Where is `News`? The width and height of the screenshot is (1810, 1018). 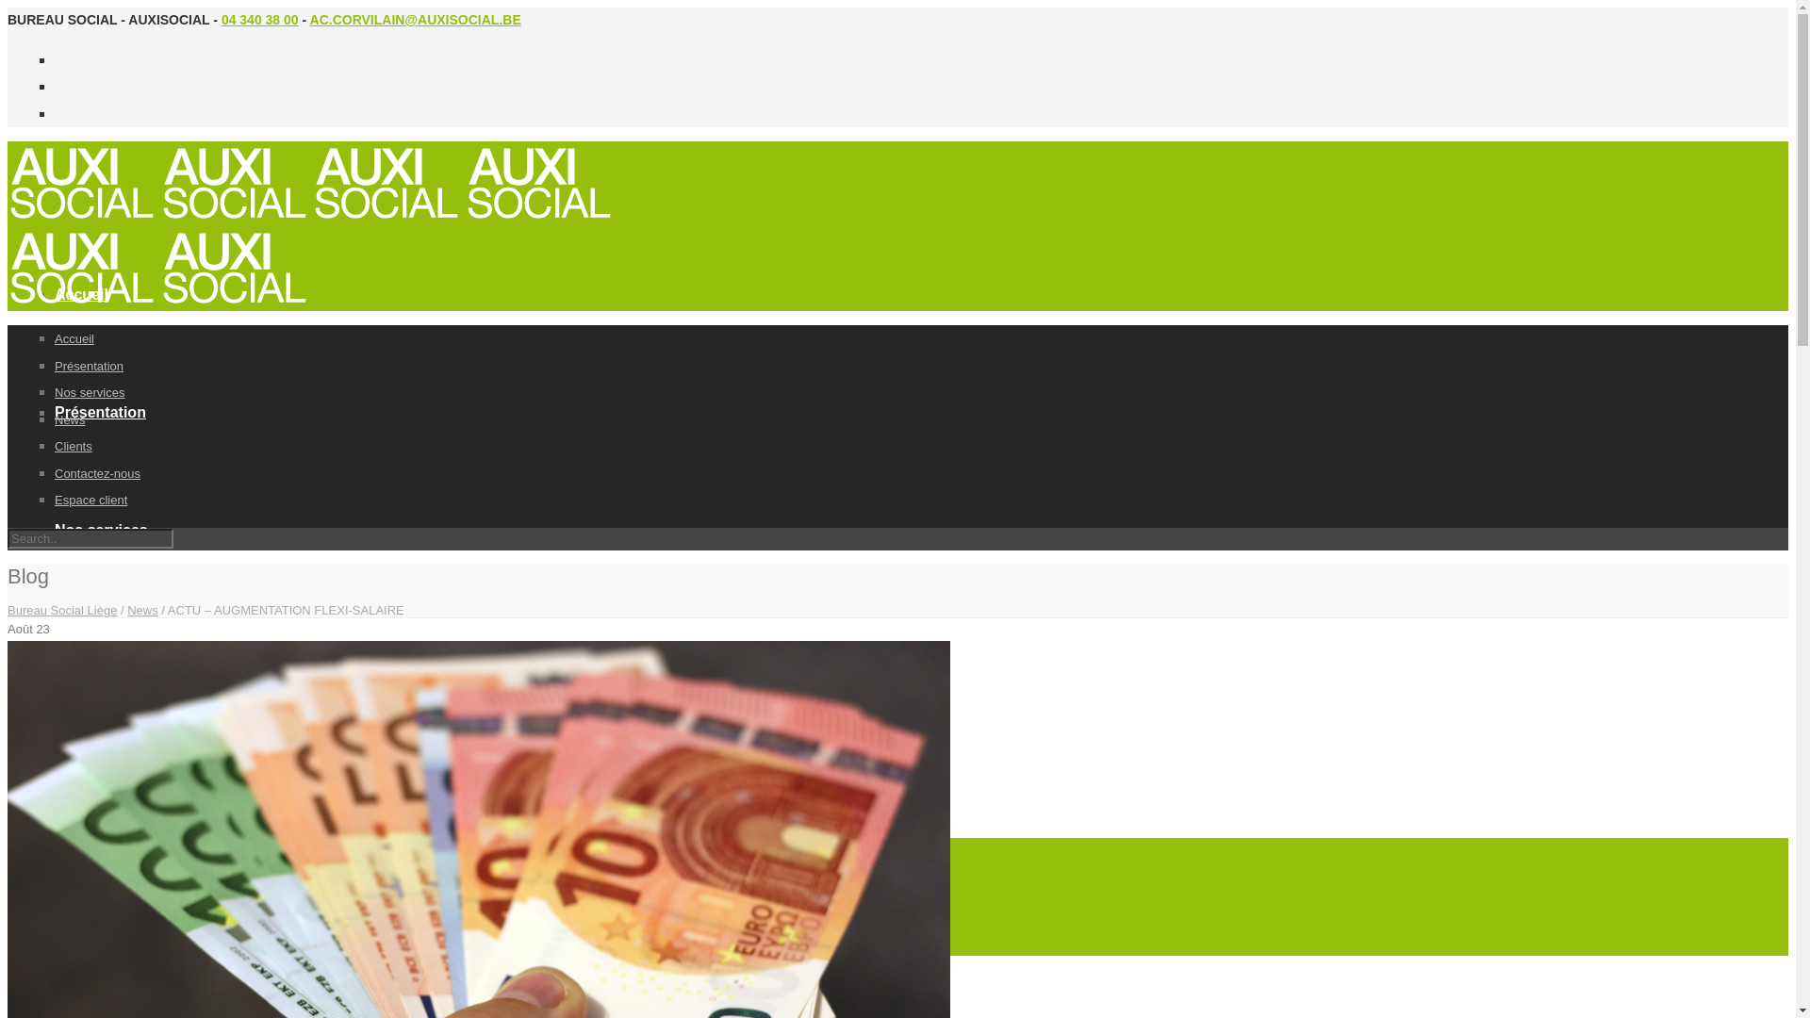 News is located at coordinates (143, 611).